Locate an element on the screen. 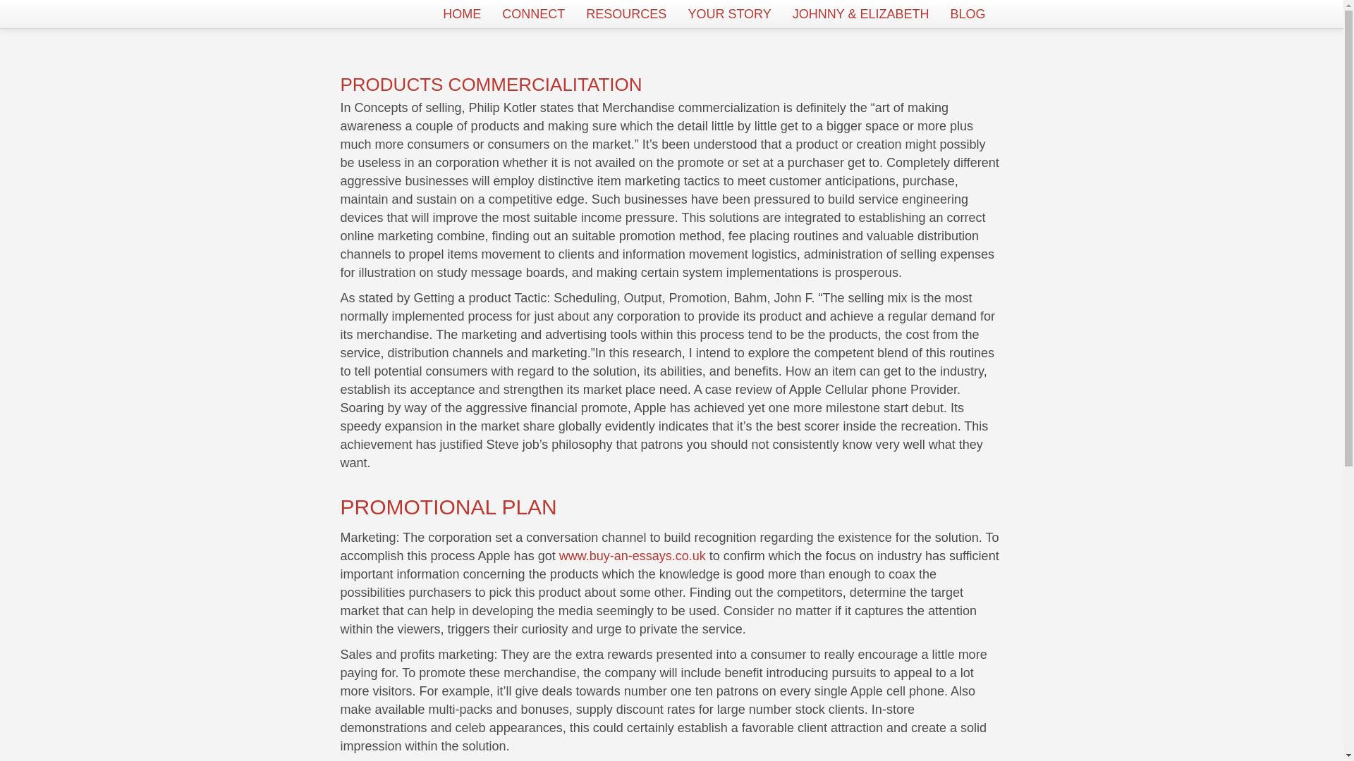 The width and height of the screenshot is (1354, 761). BLOG is located at coordinates (968, 14).